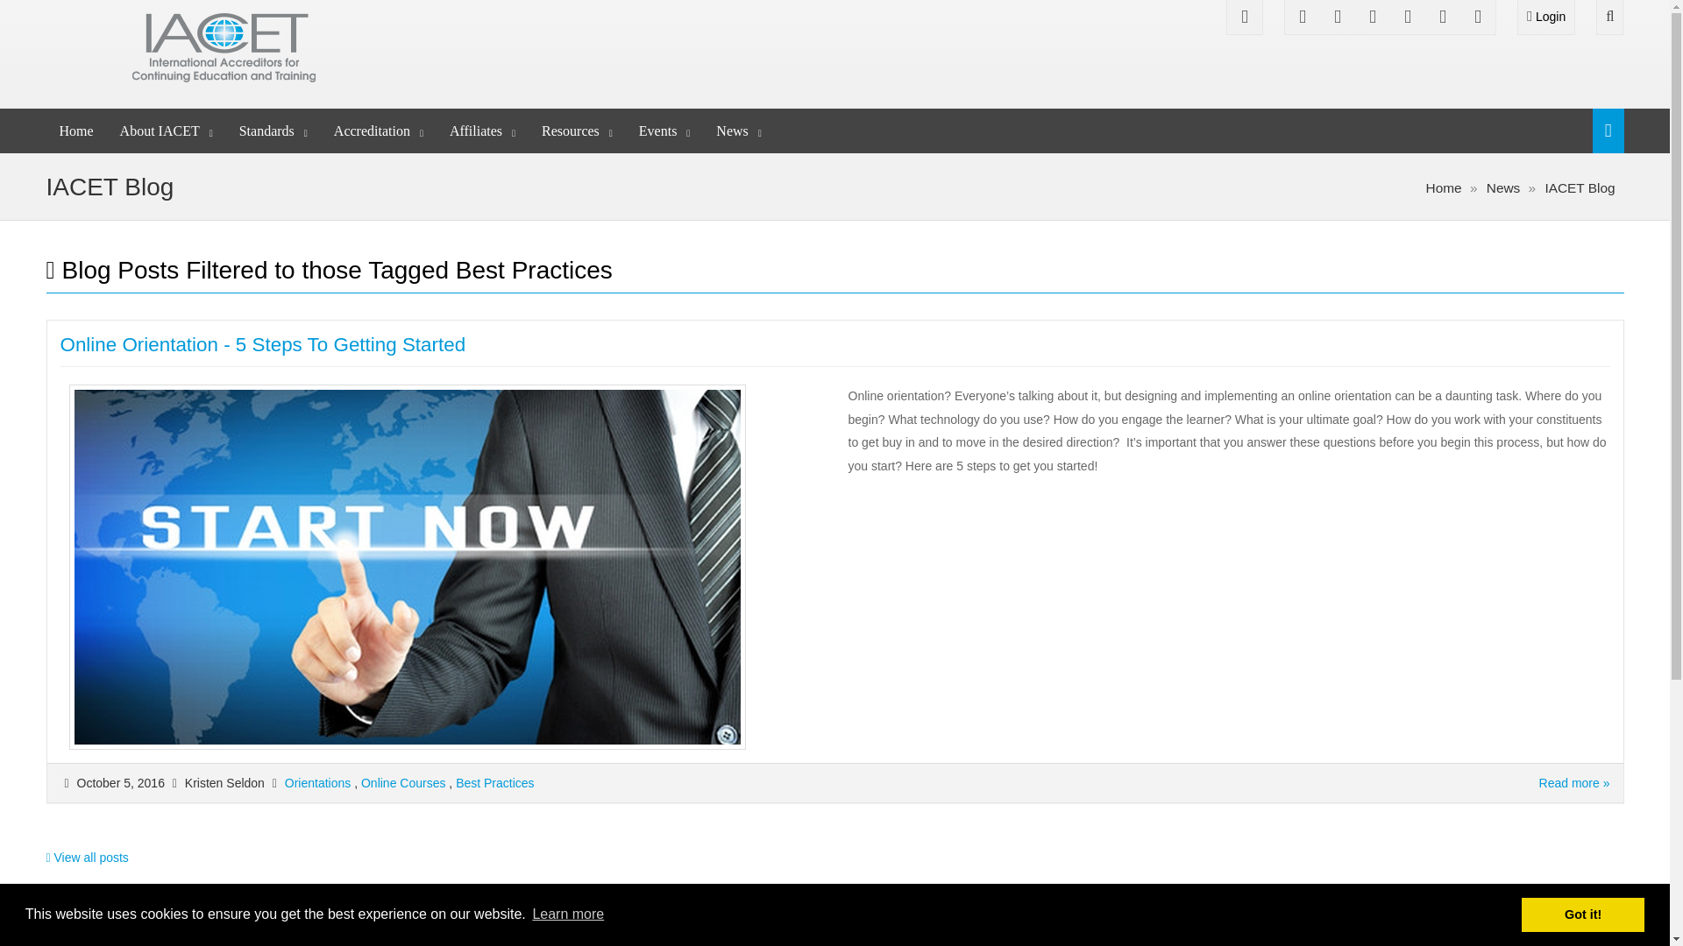  What do you see at coordinates (75, 131) in the screenshot?
I see `Home` at bounding box center [75, 131].